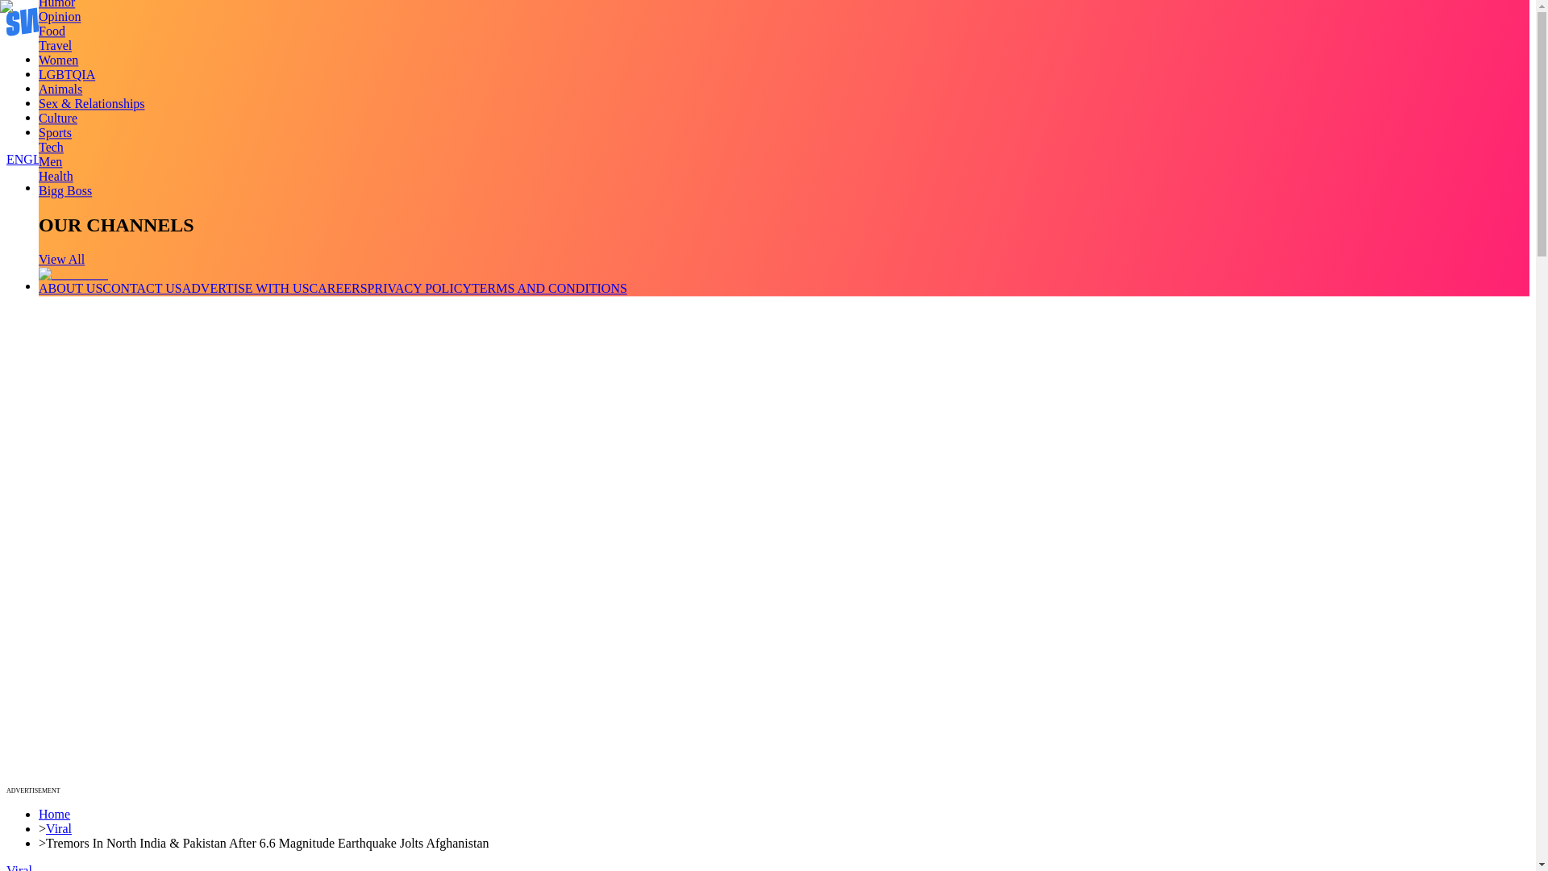 Image resolution: width=1548 pixels, height=871 pixels. Describe the element at coordinates (58, 118) in the screenshot. I see `Culture` at that location.